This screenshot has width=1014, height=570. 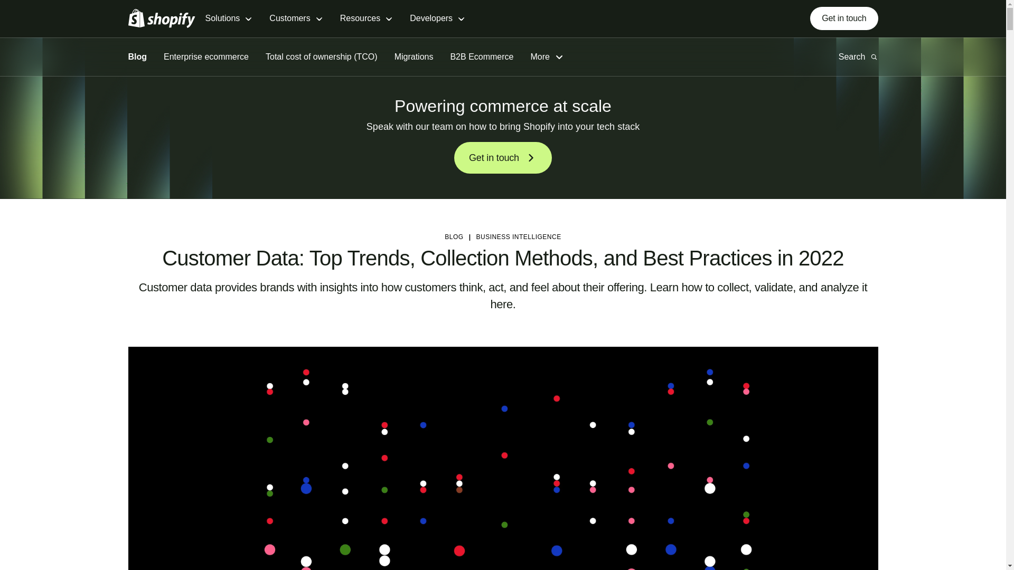 What do you see at coordinates (228, 19) in the screenshot?
I see `Solutions` at bounding box center [228, 19].